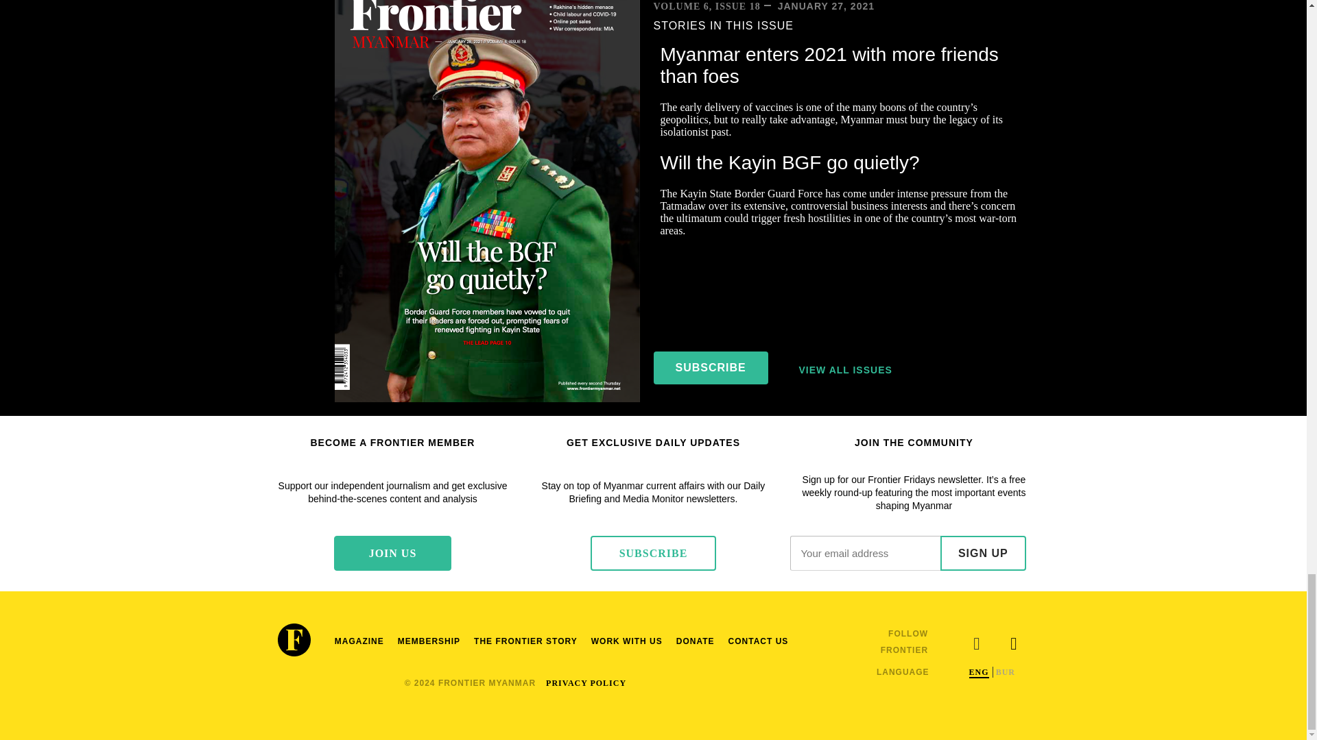 The width and height of the screenshot is (1317, 740). What do you see at coordinates (707, 7) in the screenshot?
I see `VOLUME 6, ISSUE 18` at bounding box center [707, 7].